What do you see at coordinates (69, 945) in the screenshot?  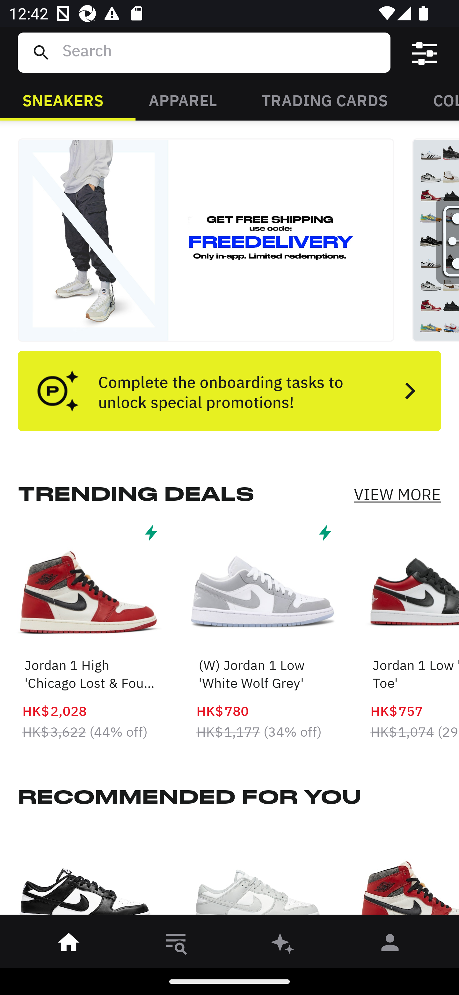 I see `󰋜` at bounding box center [69, 945].